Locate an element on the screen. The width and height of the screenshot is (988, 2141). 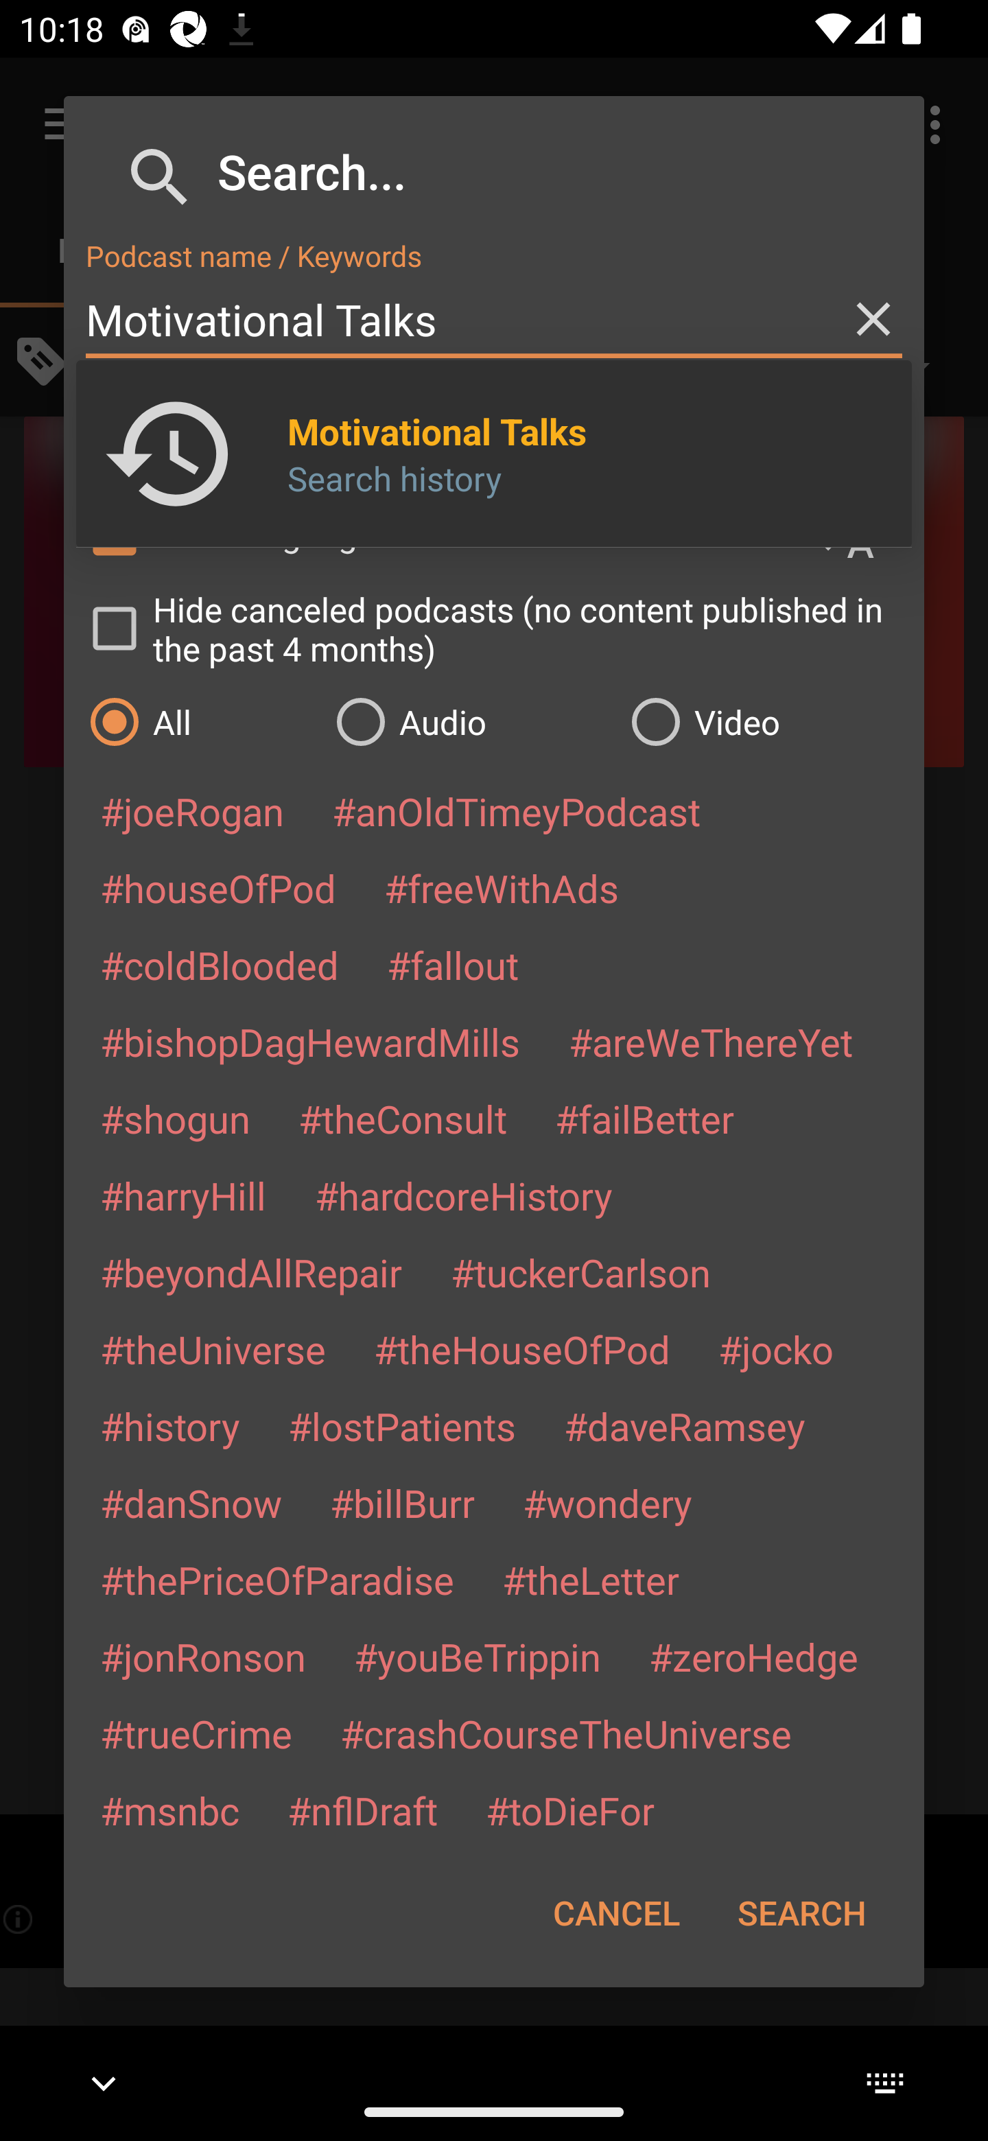
#trueCrime is located at coordinates (196, 1733).